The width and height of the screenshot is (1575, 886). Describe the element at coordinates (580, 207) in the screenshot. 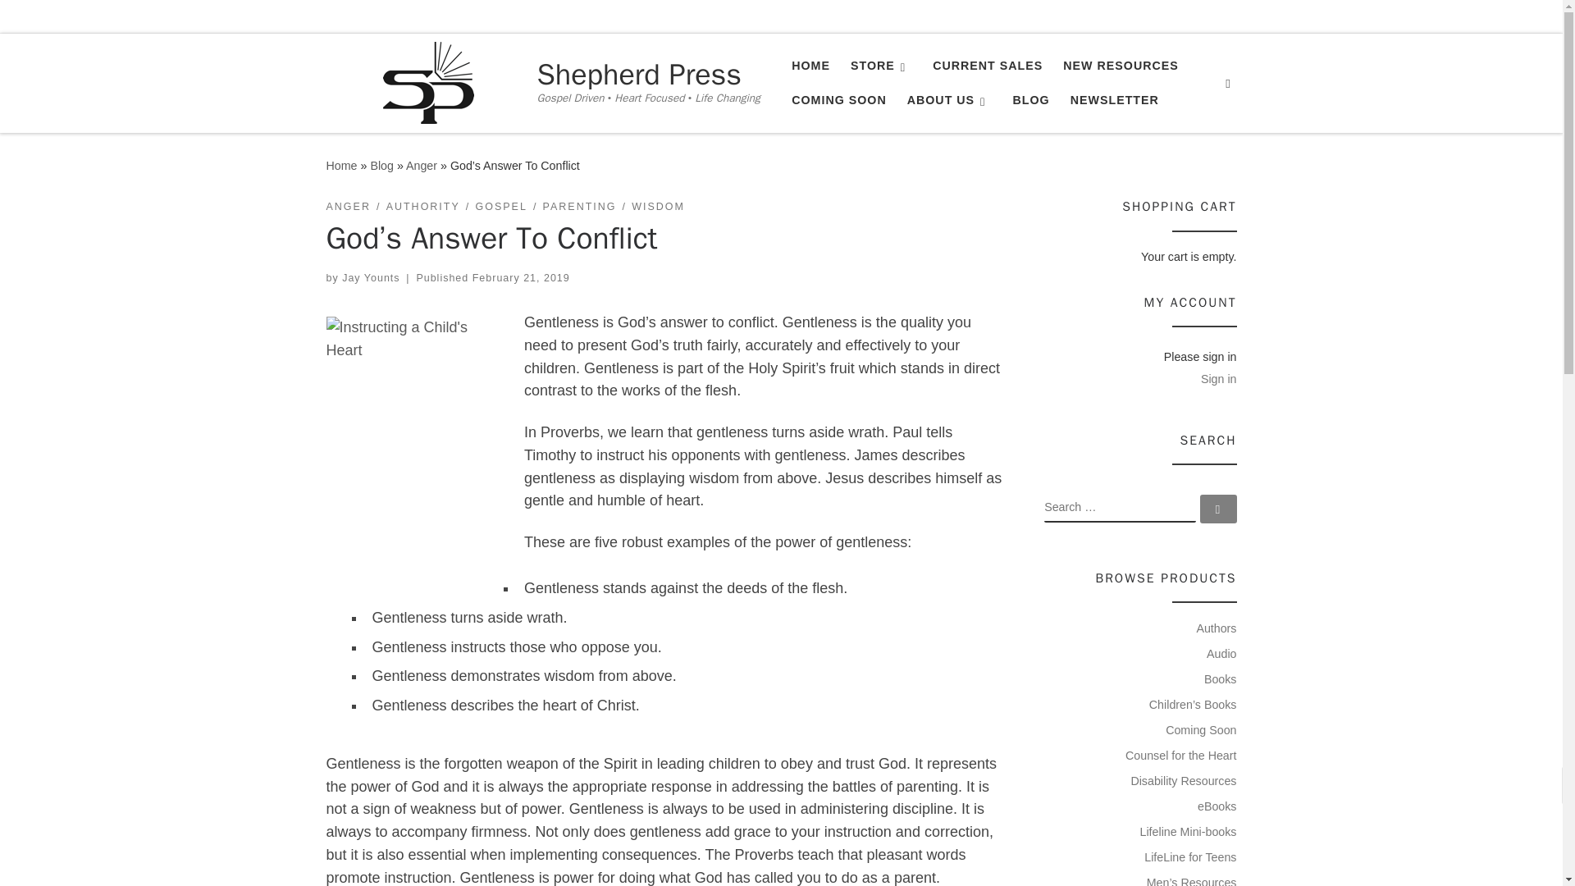

I see `View all posts in Parenting` at that location.